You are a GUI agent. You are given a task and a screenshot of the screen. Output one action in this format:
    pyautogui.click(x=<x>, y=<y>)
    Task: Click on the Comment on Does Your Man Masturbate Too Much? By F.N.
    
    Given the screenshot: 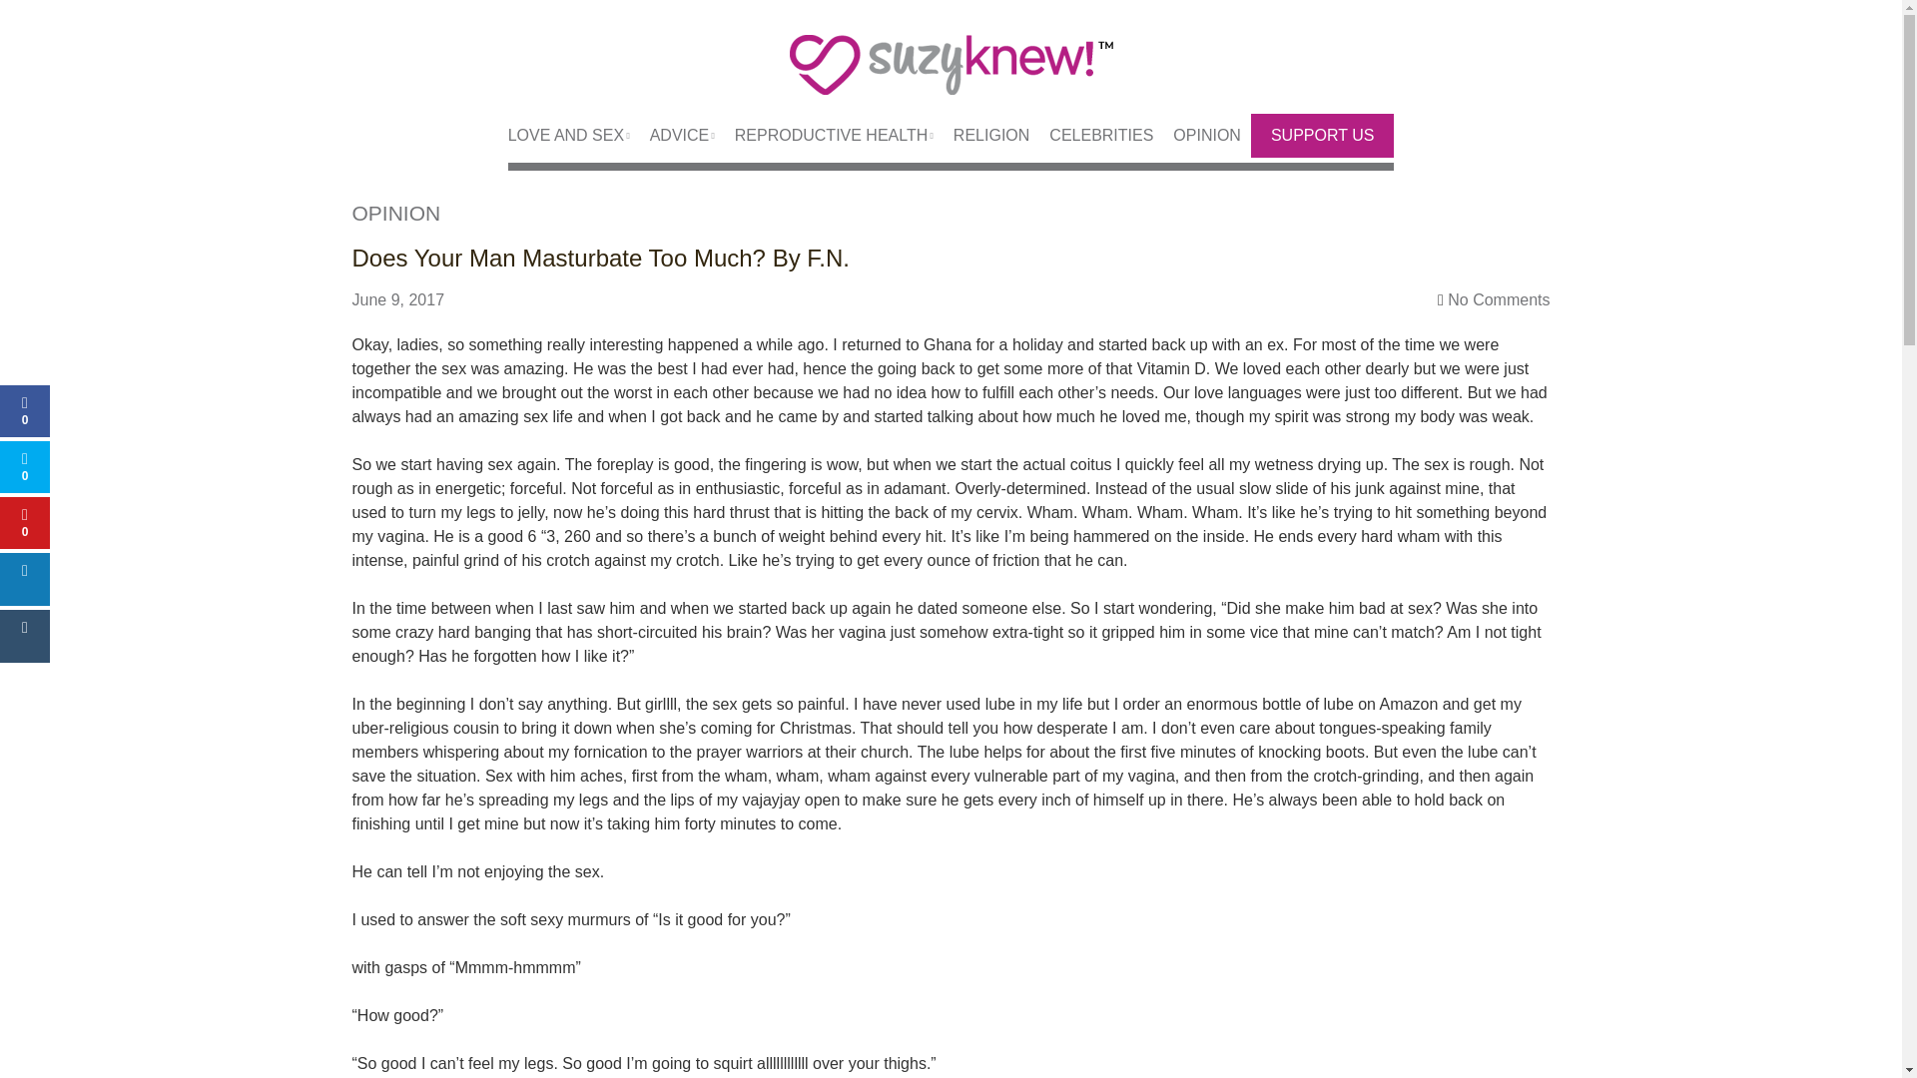 What is the action you would take?
    pyautogui.click(x=1498, y=299)
    